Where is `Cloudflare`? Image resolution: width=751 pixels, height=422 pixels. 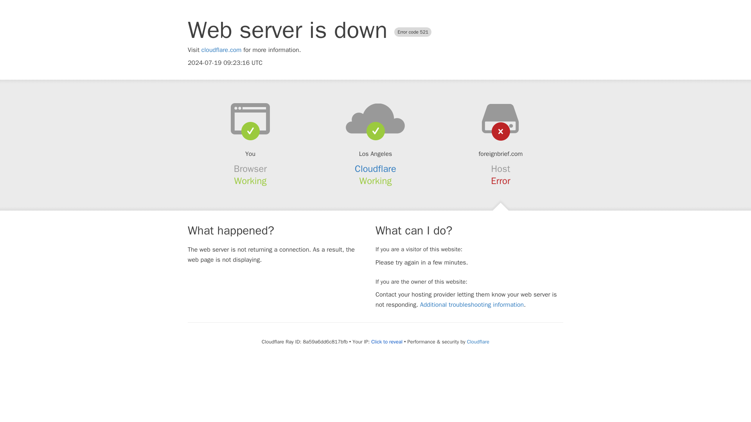
Cloudflare is located at coordinates (375, 169).